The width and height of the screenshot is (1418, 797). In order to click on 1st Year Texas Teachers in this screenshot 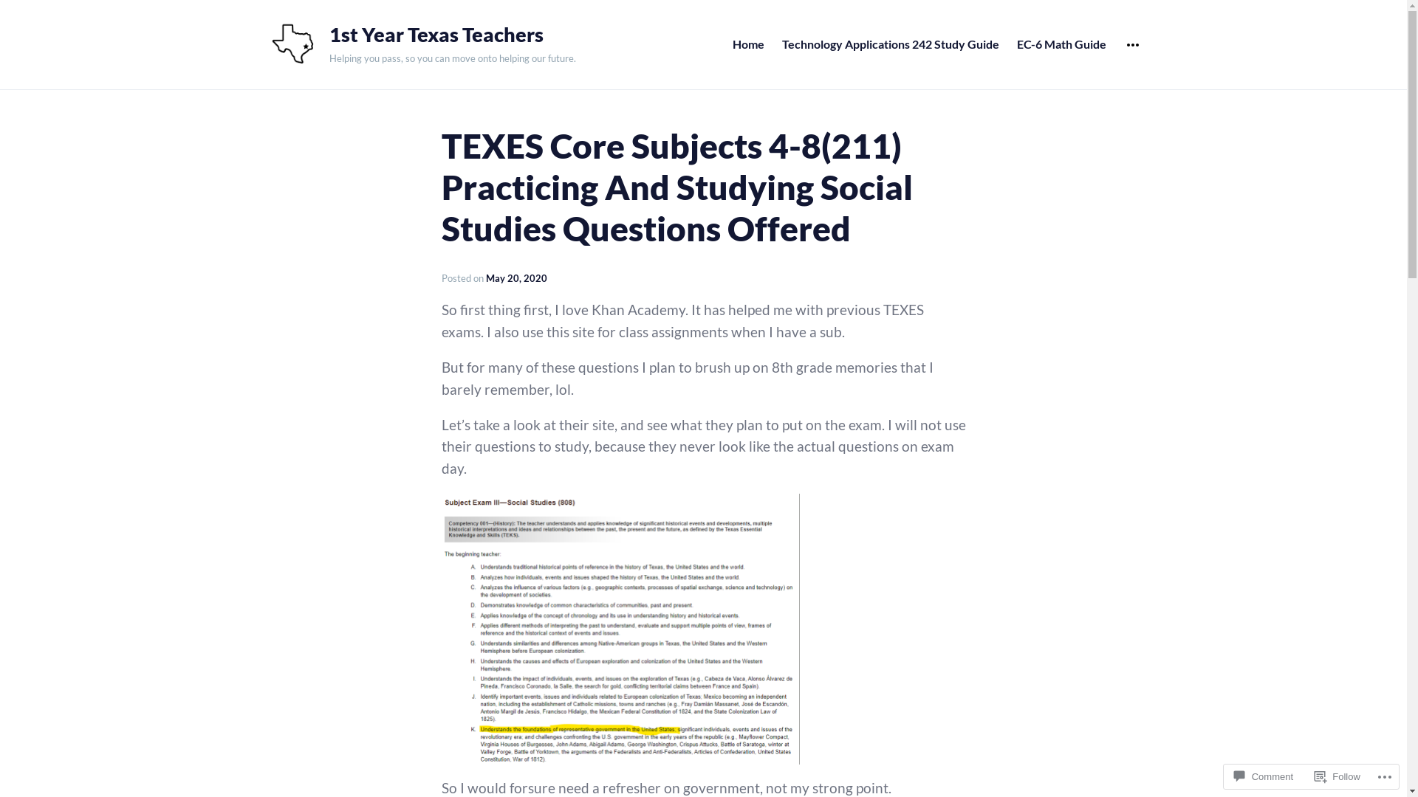, I will do `click(453, 35)`.